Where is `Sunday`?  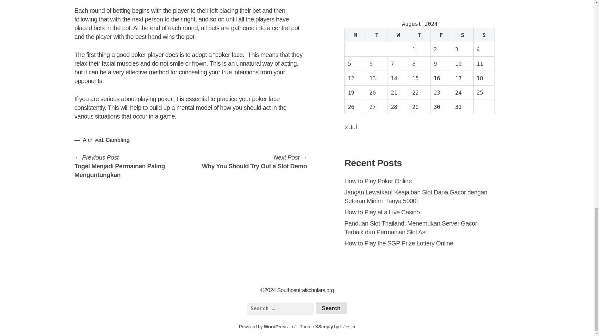
Sunday is located at coordinates (484, 35).